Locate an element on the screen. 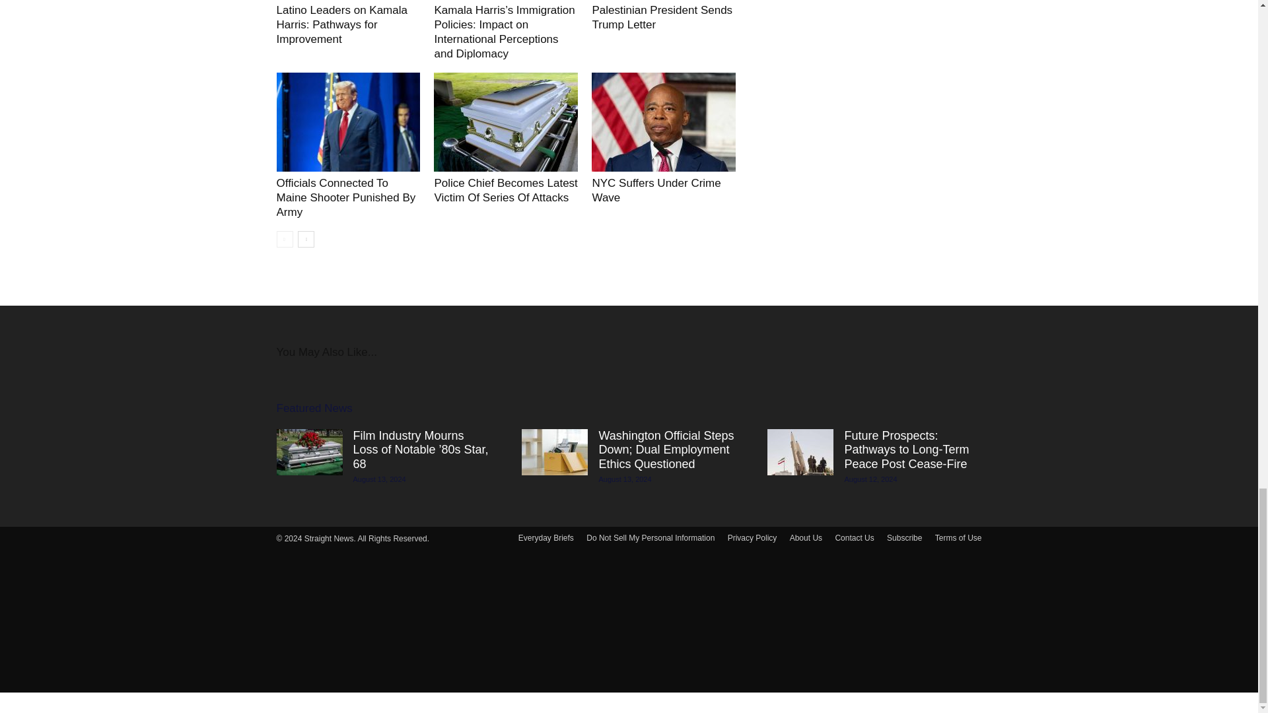 This screenshot has height=713, width=1268. Police Chief Becomes Latest Victim Of Series Of Attacks is located at coordinates (505, 190).